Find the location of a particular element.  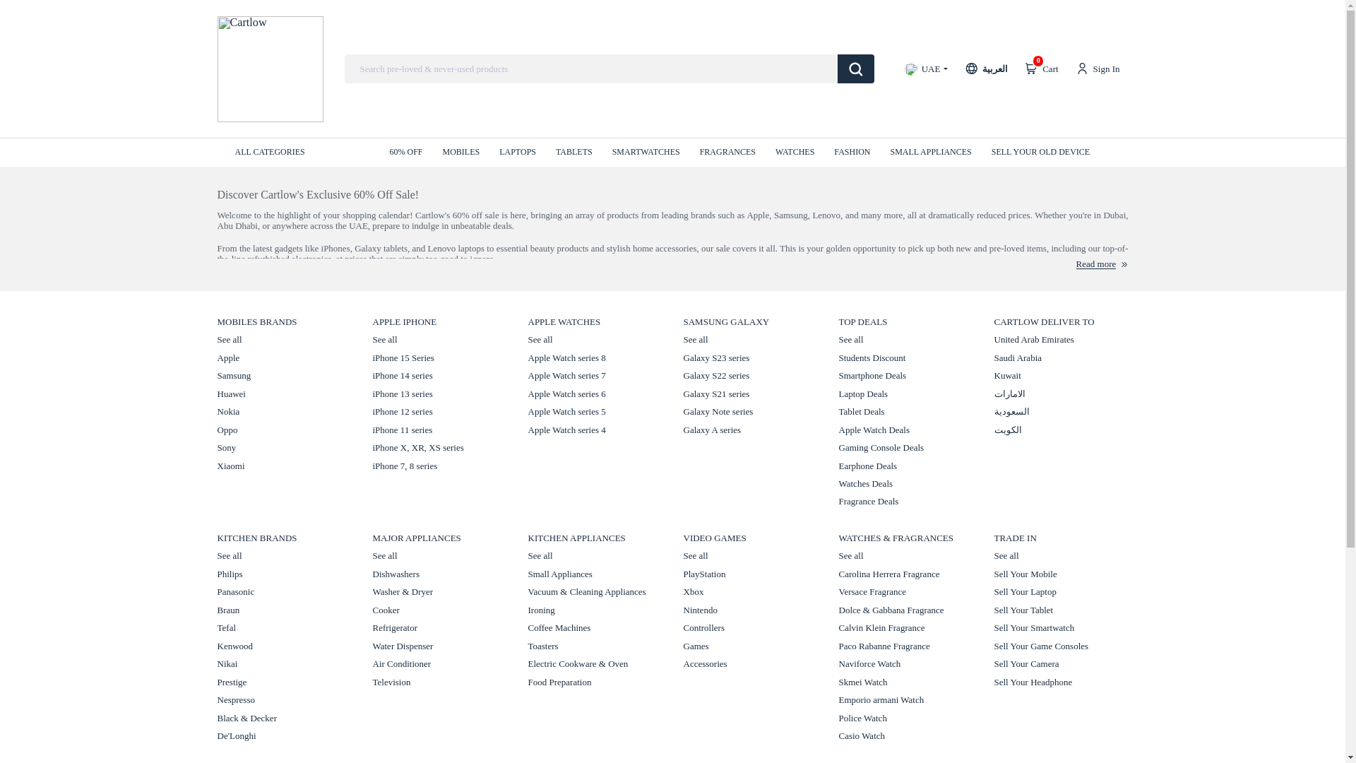

MOBILES is located at coordinates (461, 152).